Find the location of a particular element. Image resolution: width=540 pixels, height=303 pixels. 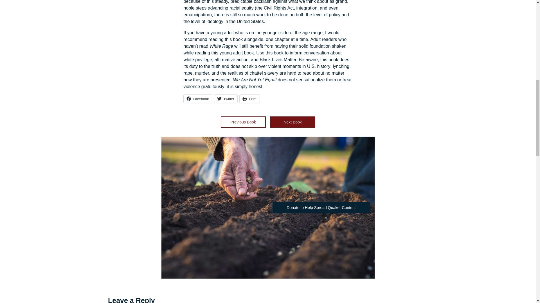

Print is located at coordinates (250, 99).